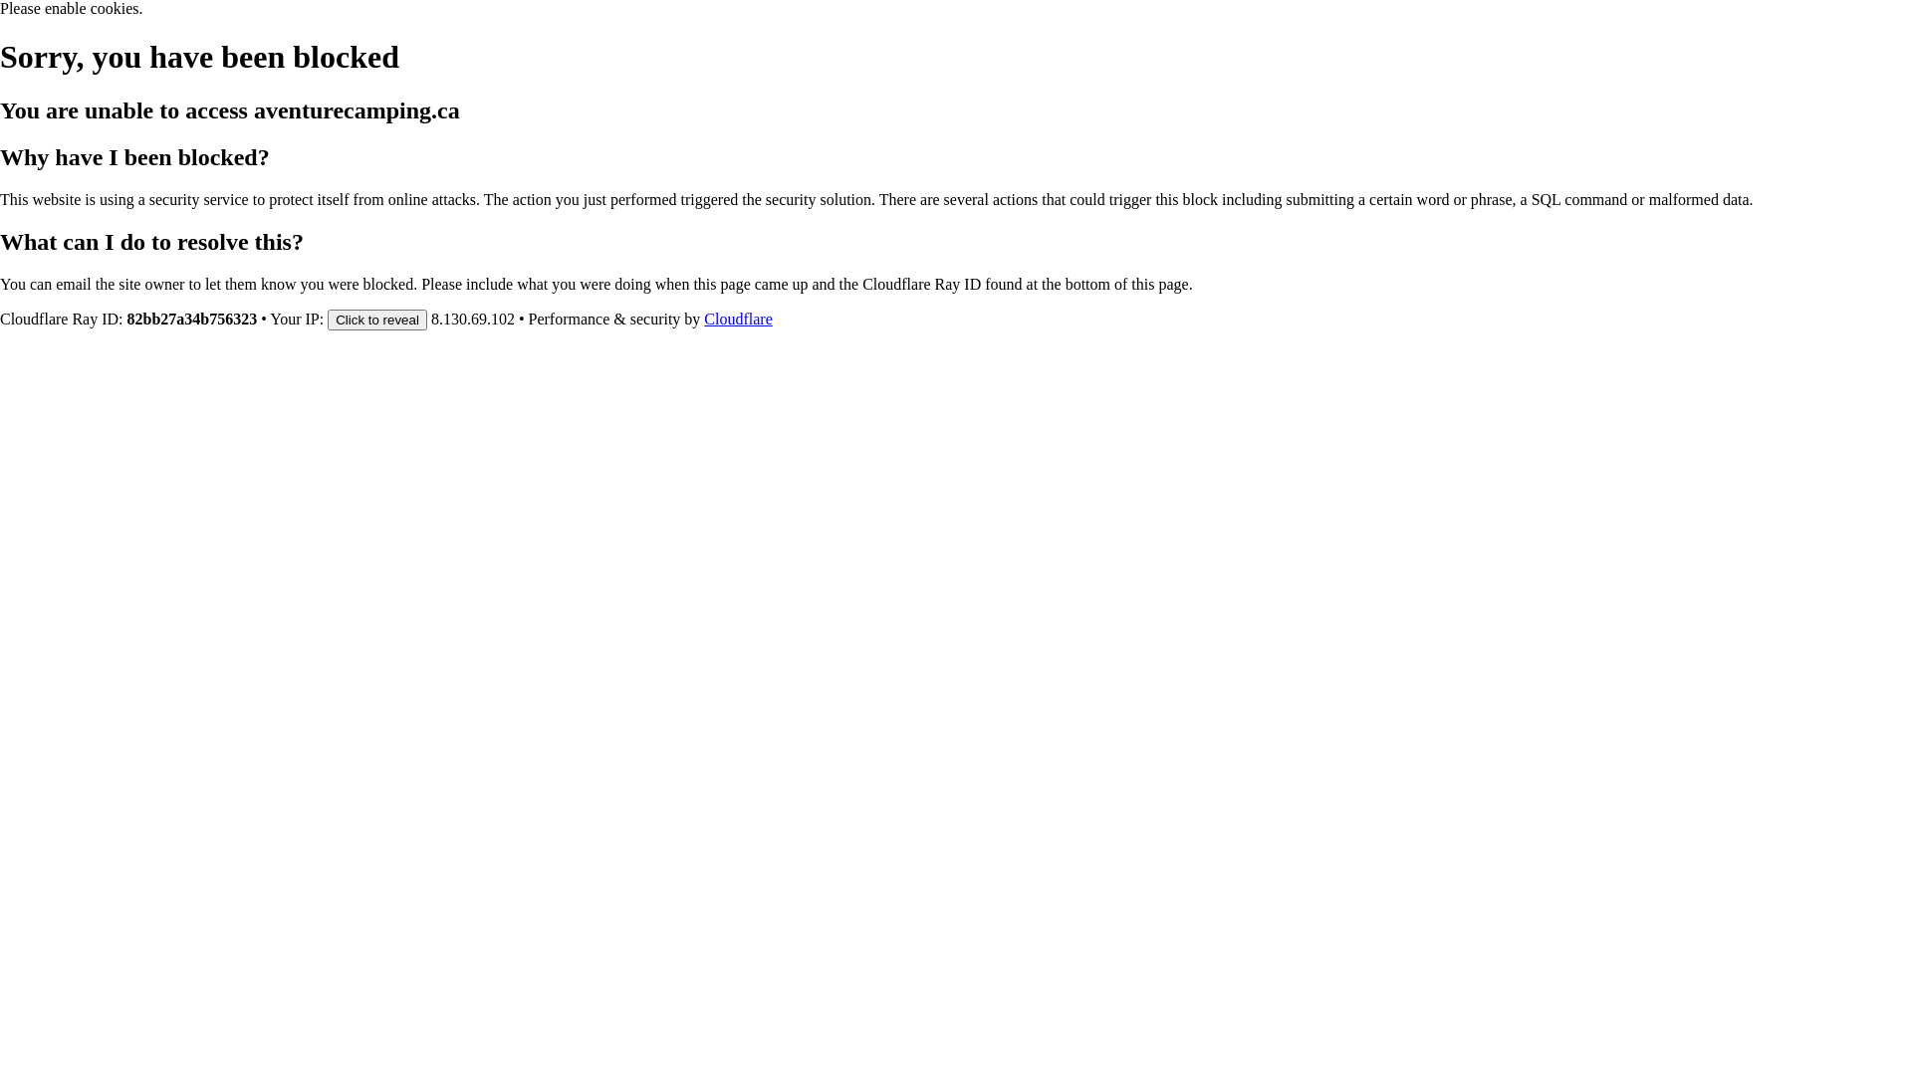  I want to click on Click to reveal, so click(377, 319).